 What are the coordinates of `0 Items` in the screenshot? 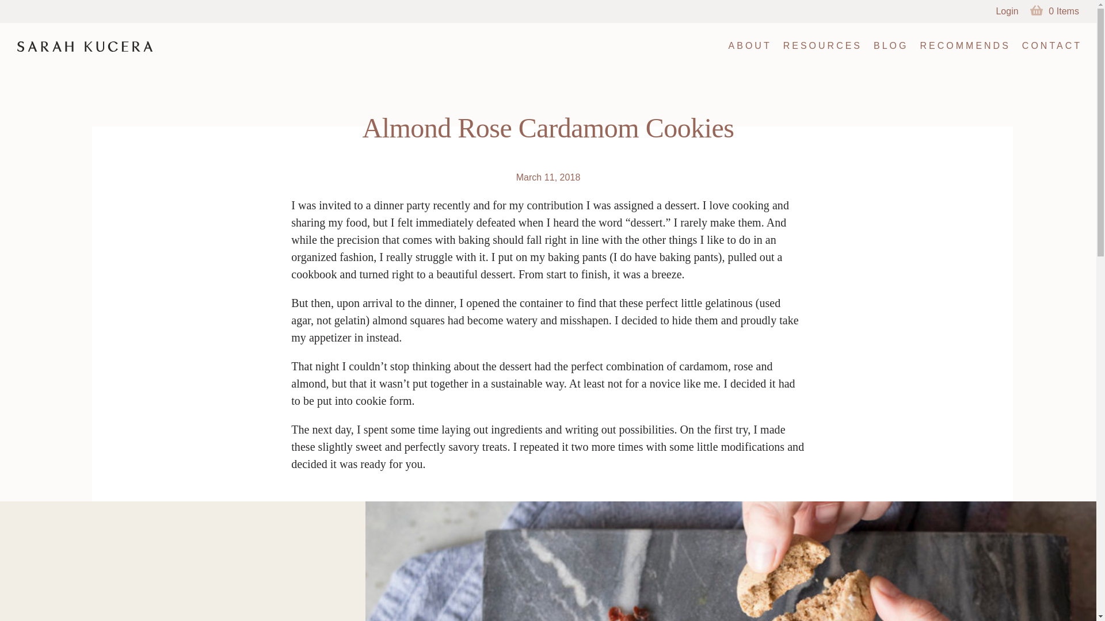 It's located at (1051, 14).